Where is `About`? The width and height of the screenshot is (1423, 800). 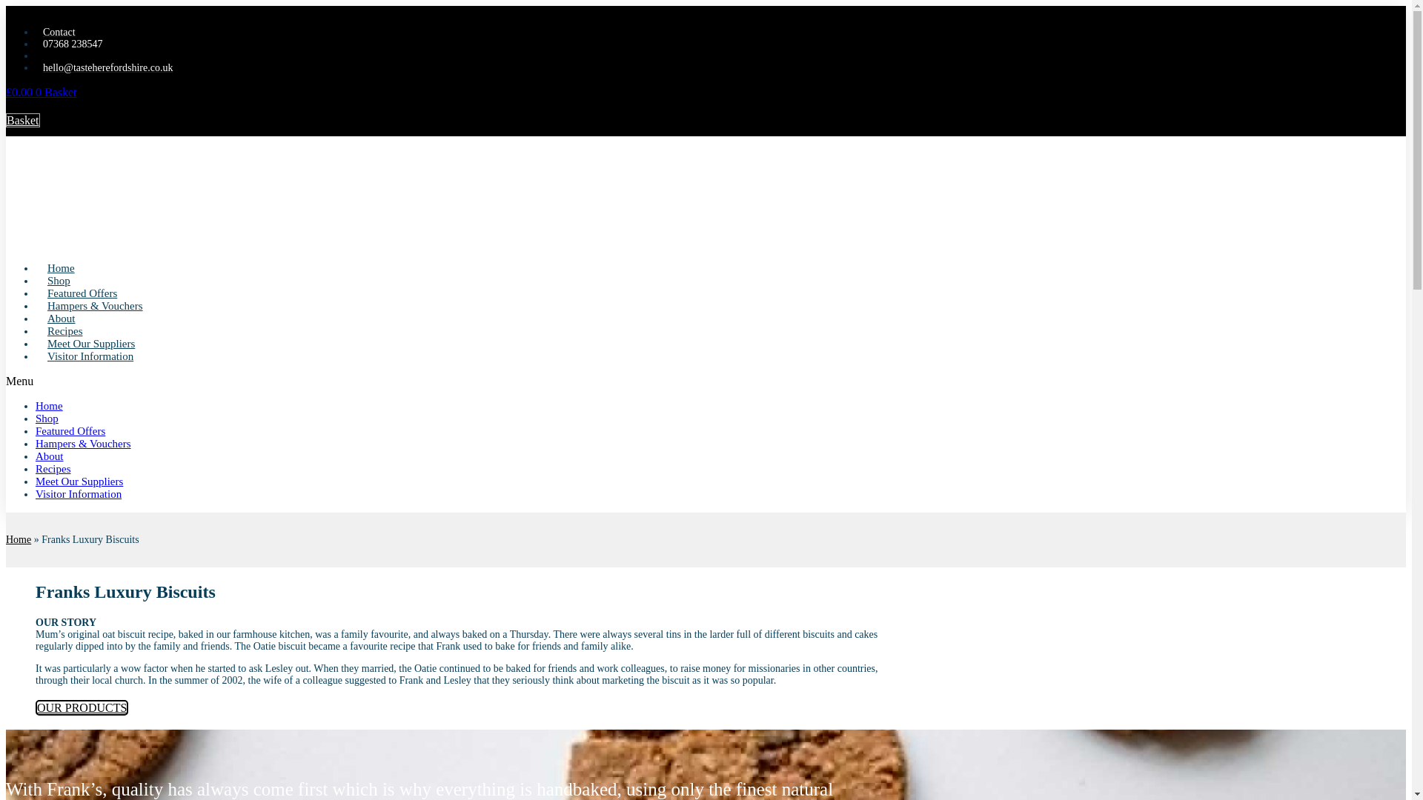
About is located at coordinates (50, 456).